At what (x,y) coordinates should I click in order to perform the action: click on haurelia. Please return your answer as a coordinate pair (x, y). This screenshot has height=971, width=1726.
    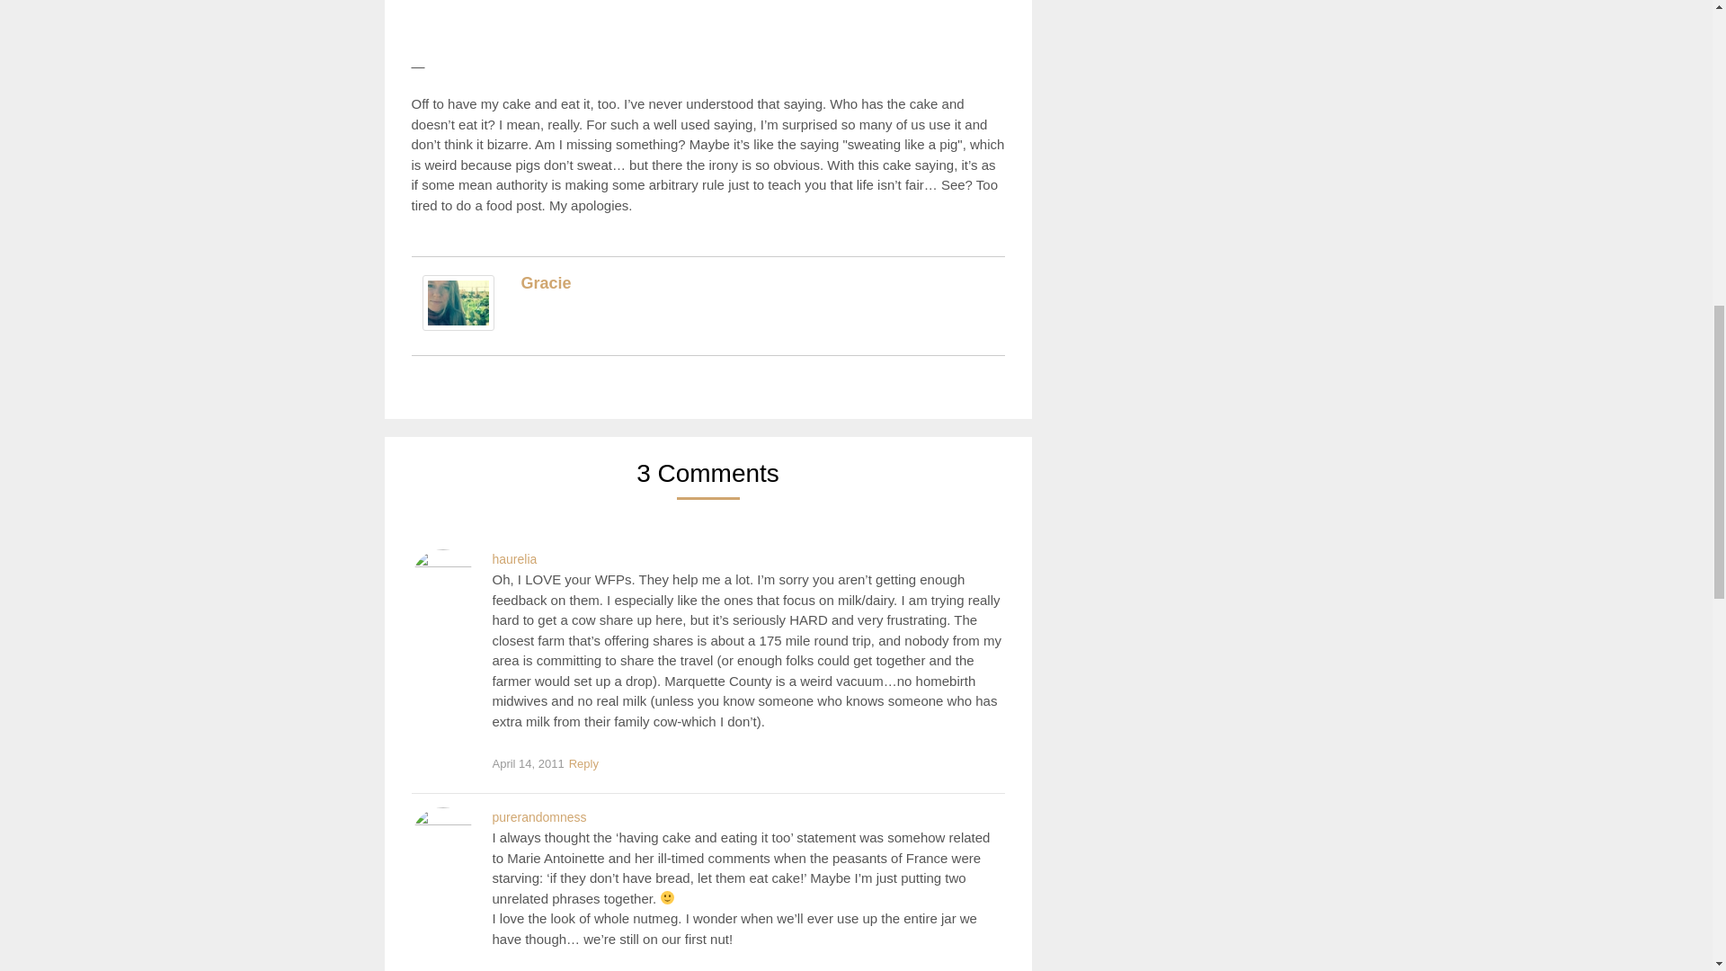
    Looking at the image, I should click on (514, 559).